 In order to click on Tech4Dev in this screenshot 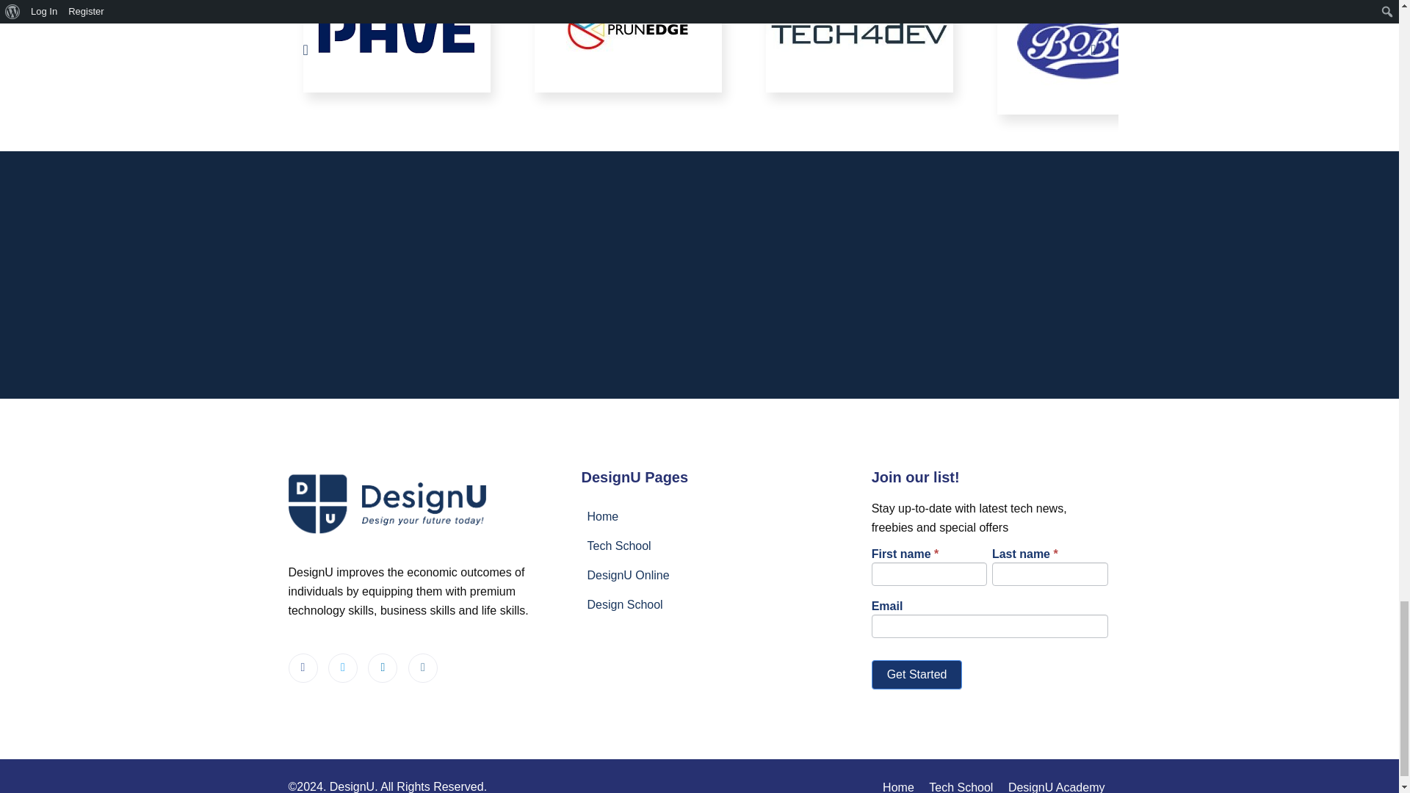, I will do `click(859, 46)`.